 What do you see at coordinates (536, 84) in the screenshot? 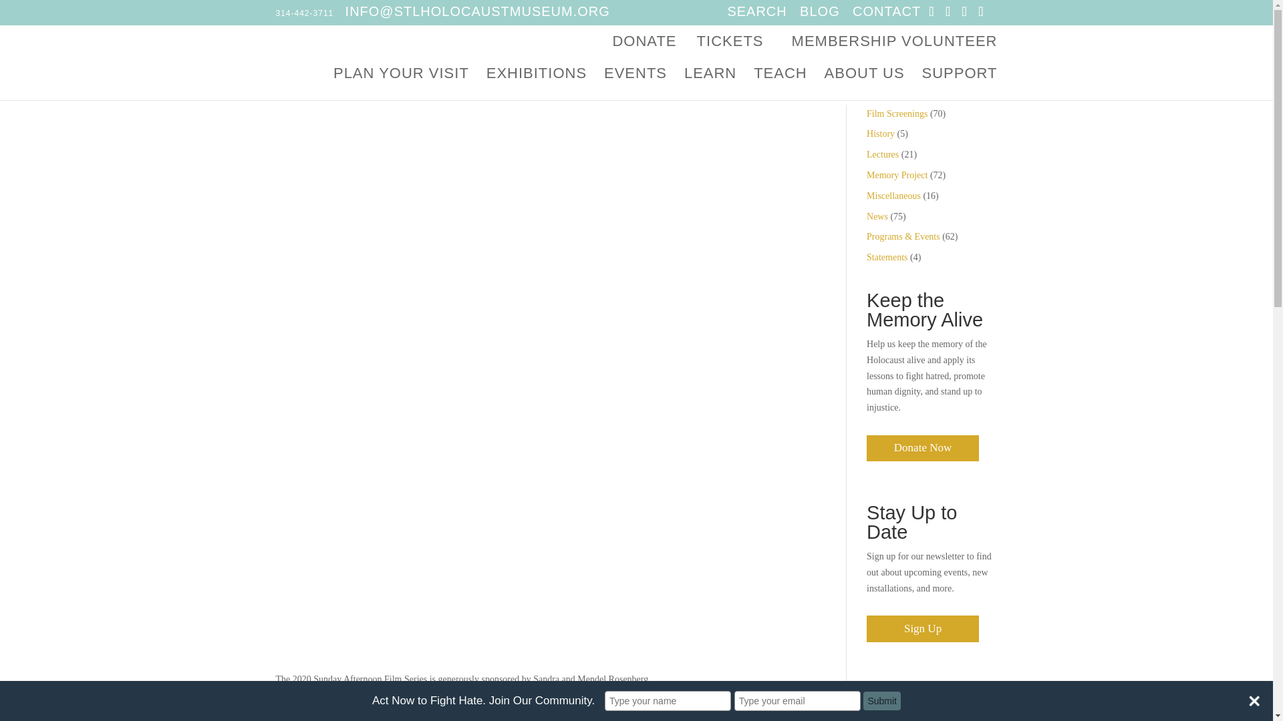
I see `EXHIBITIONS` at bounding box center [536, 84].